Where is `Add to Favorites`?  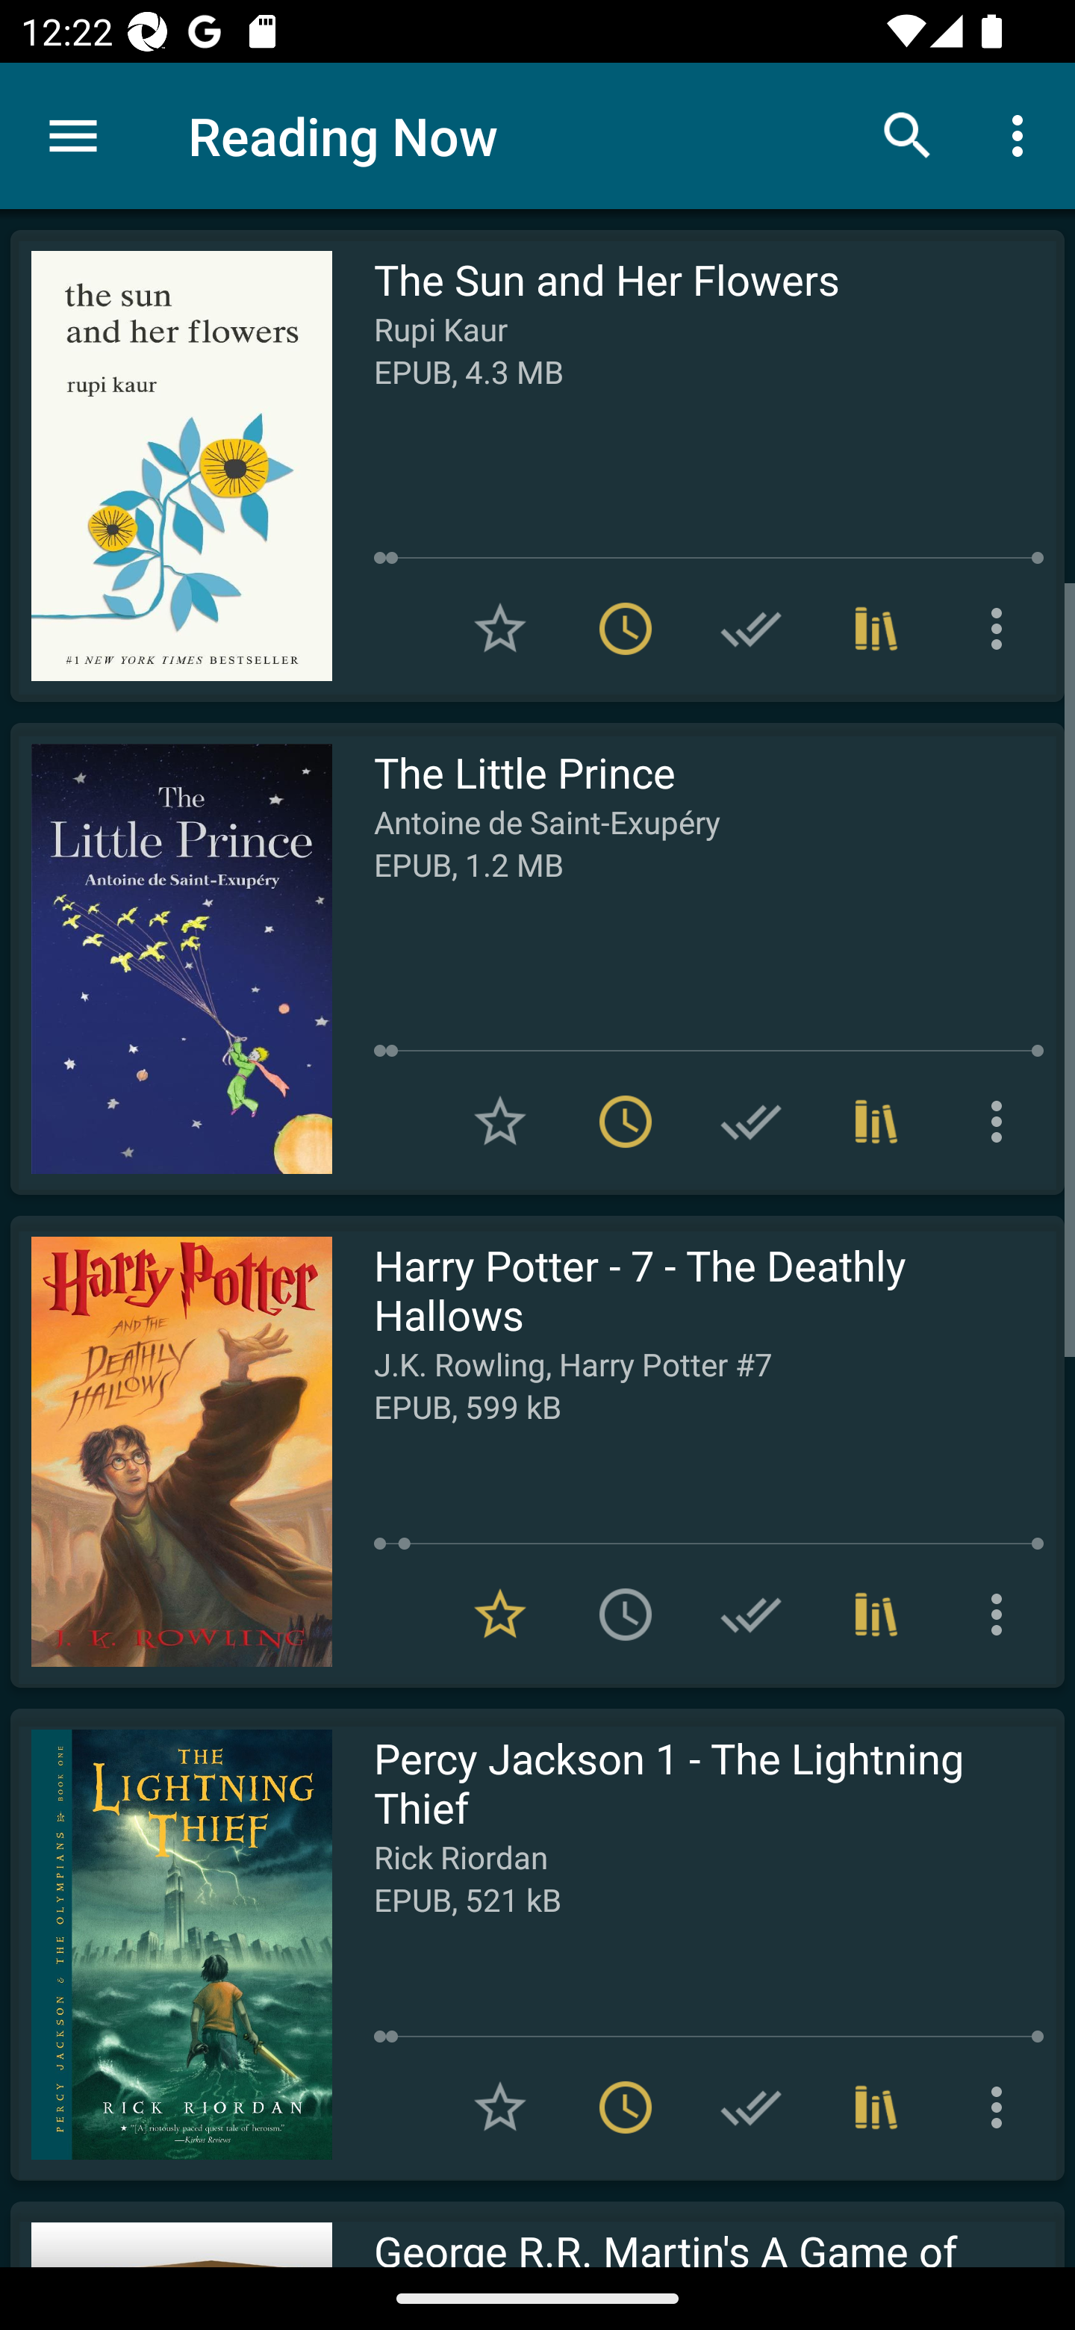
Add to Favorites is located at coordinates (500, 2107).